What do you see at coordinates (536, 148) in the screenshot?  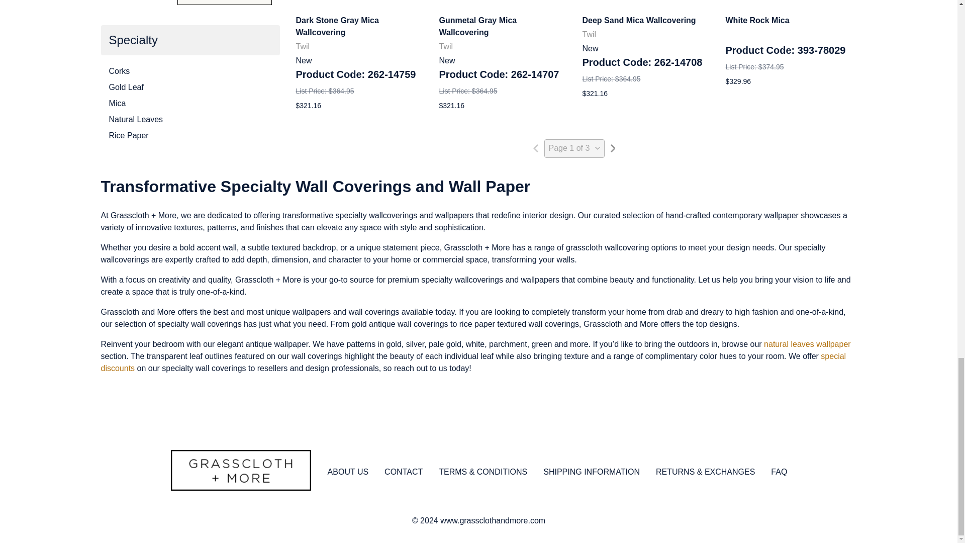 I see `Load previous page` at bounding box center [536, 148].